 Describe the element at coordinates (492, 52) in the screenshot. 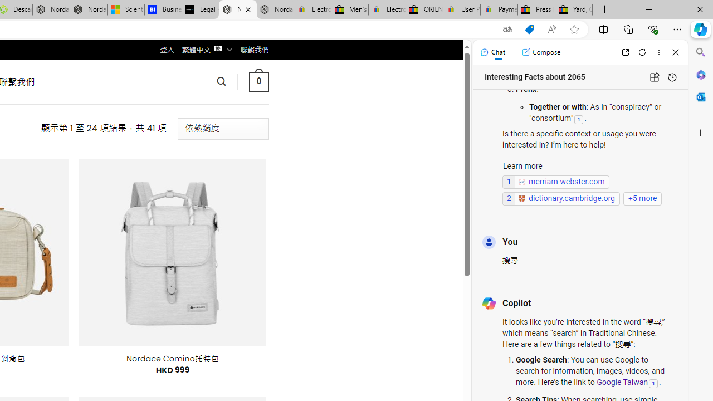

I see `Chat` at that location.